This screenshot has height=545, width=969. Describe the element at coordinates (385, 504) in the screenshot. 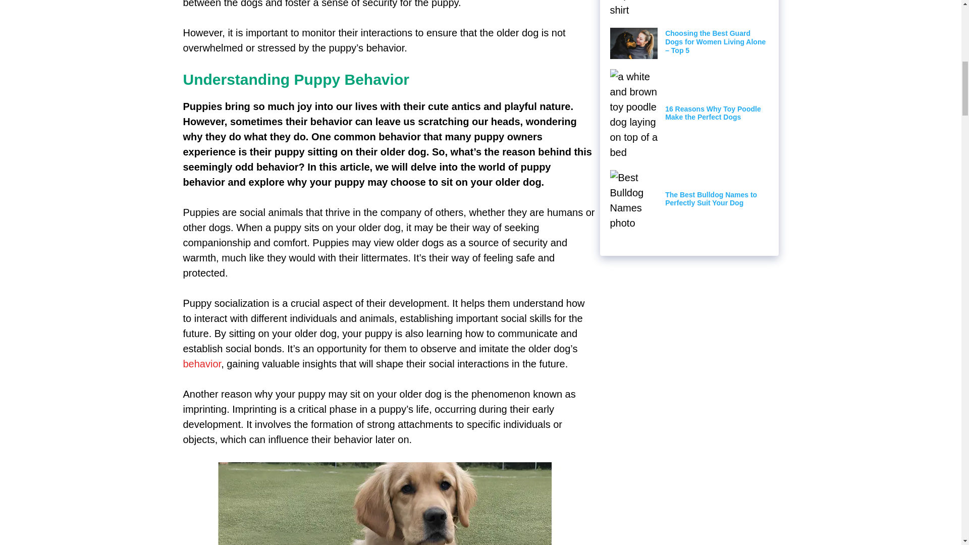

I see `Study Behavior: Why Does My Puppy Sit on My Older Dog? 2` at that location.